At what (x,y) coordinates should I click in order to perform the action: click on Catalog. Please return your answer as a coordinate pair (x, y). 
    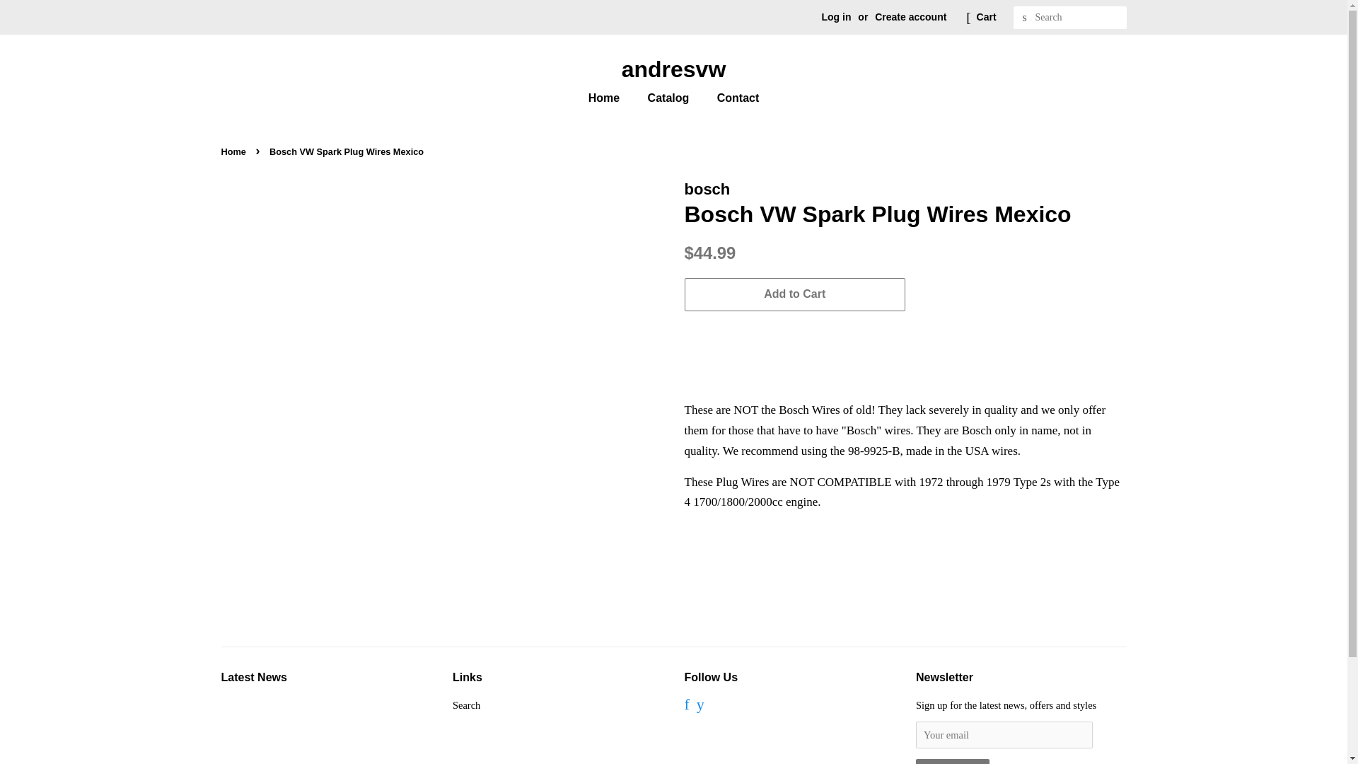
    Looking at the image, I should click on (670, 98).